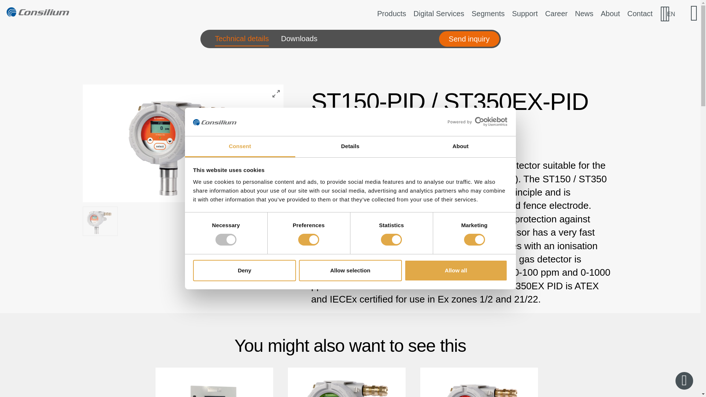  Describe the element at coordinates (214, 382) in the screenshot. I see `CGD500 Touch` at that location.